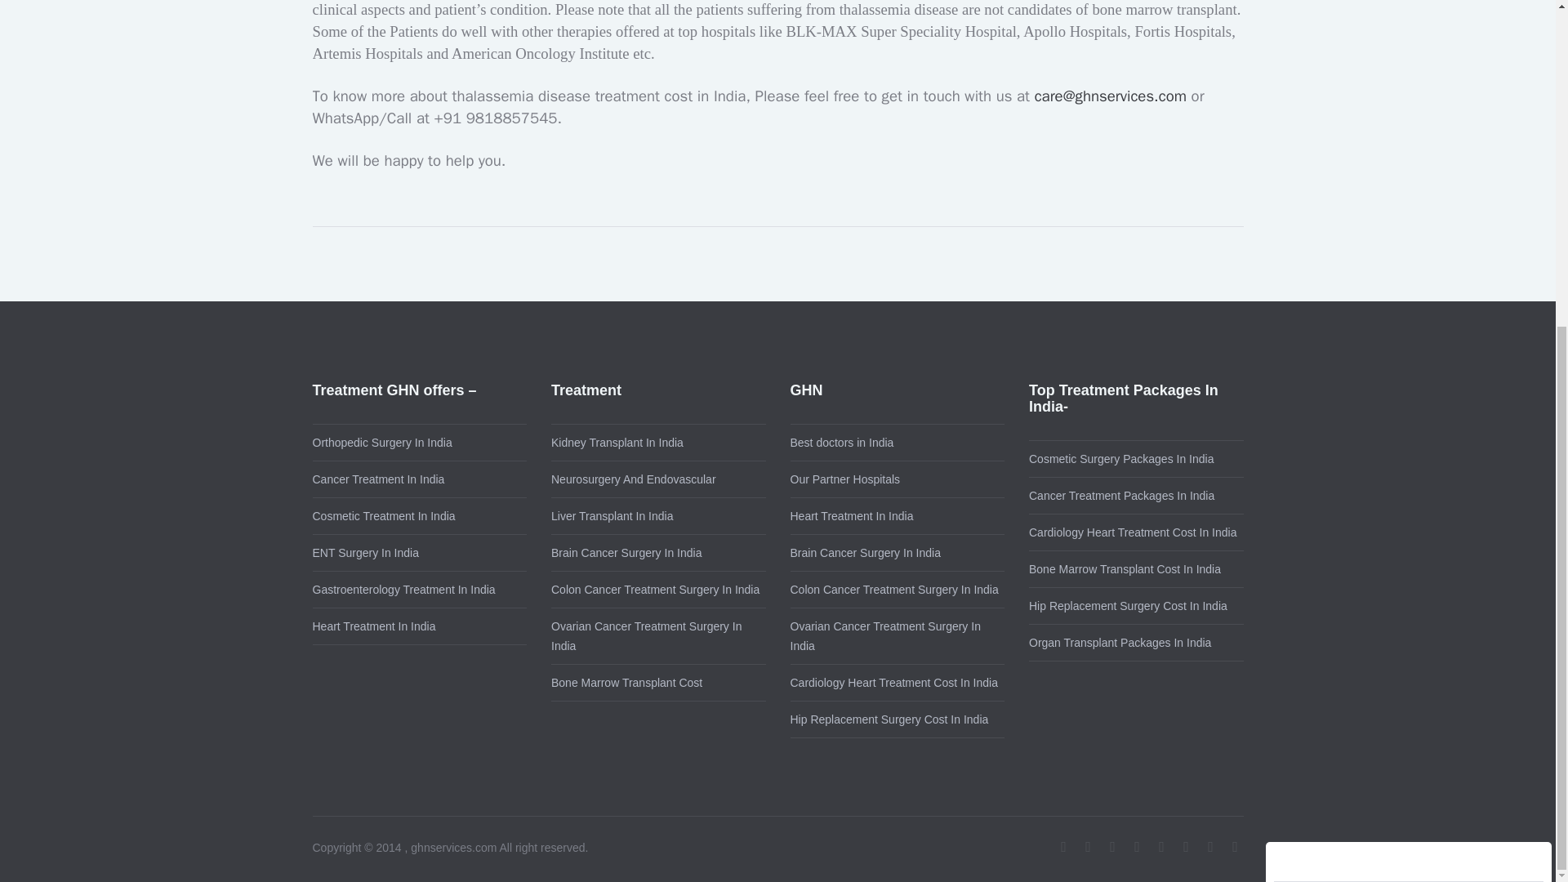 The image size is (1568, 882). I want to click on Neurosurgery And Endovascular, so click(634, 479).